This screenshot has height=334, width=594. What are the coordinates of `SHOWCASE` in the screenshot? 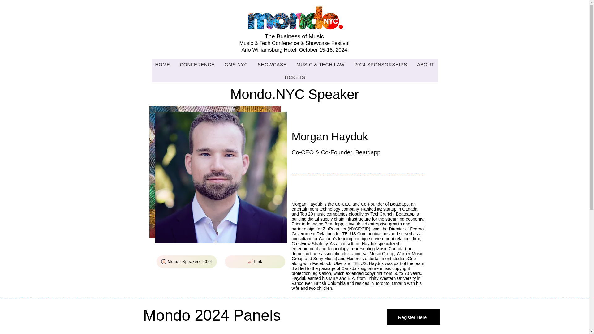 It's located at (272, 64).